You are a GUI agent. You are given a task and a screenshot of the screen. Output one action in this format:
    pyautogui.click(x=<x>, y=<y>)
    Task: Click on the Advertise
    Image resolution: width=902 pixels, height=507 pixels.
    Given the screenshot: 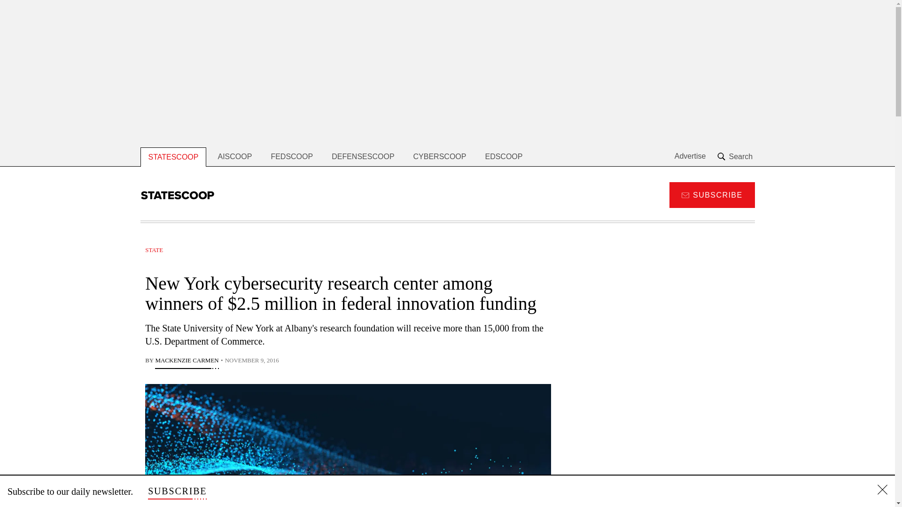 What is the action you would take?
    pyautogui.click(x=691, y=156)
    